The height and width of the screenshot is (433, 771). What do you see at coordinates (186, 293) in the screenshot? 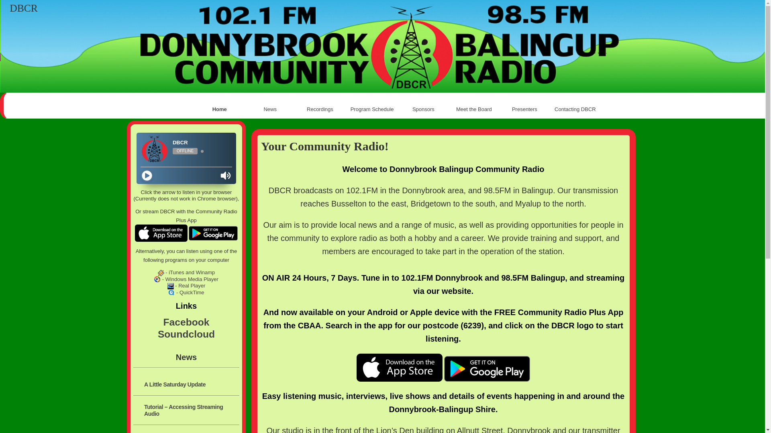
I see `- QuickTime` at bounding box center [186, 293].